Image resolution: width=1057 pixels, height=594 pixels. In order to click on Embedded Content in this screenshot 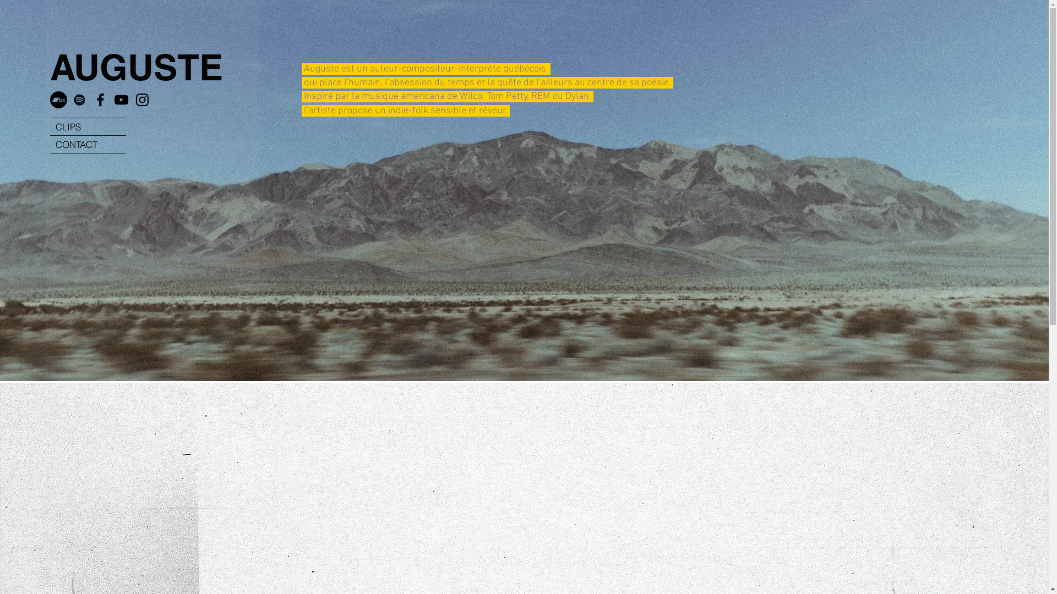, I will do `click(331, 255)`.